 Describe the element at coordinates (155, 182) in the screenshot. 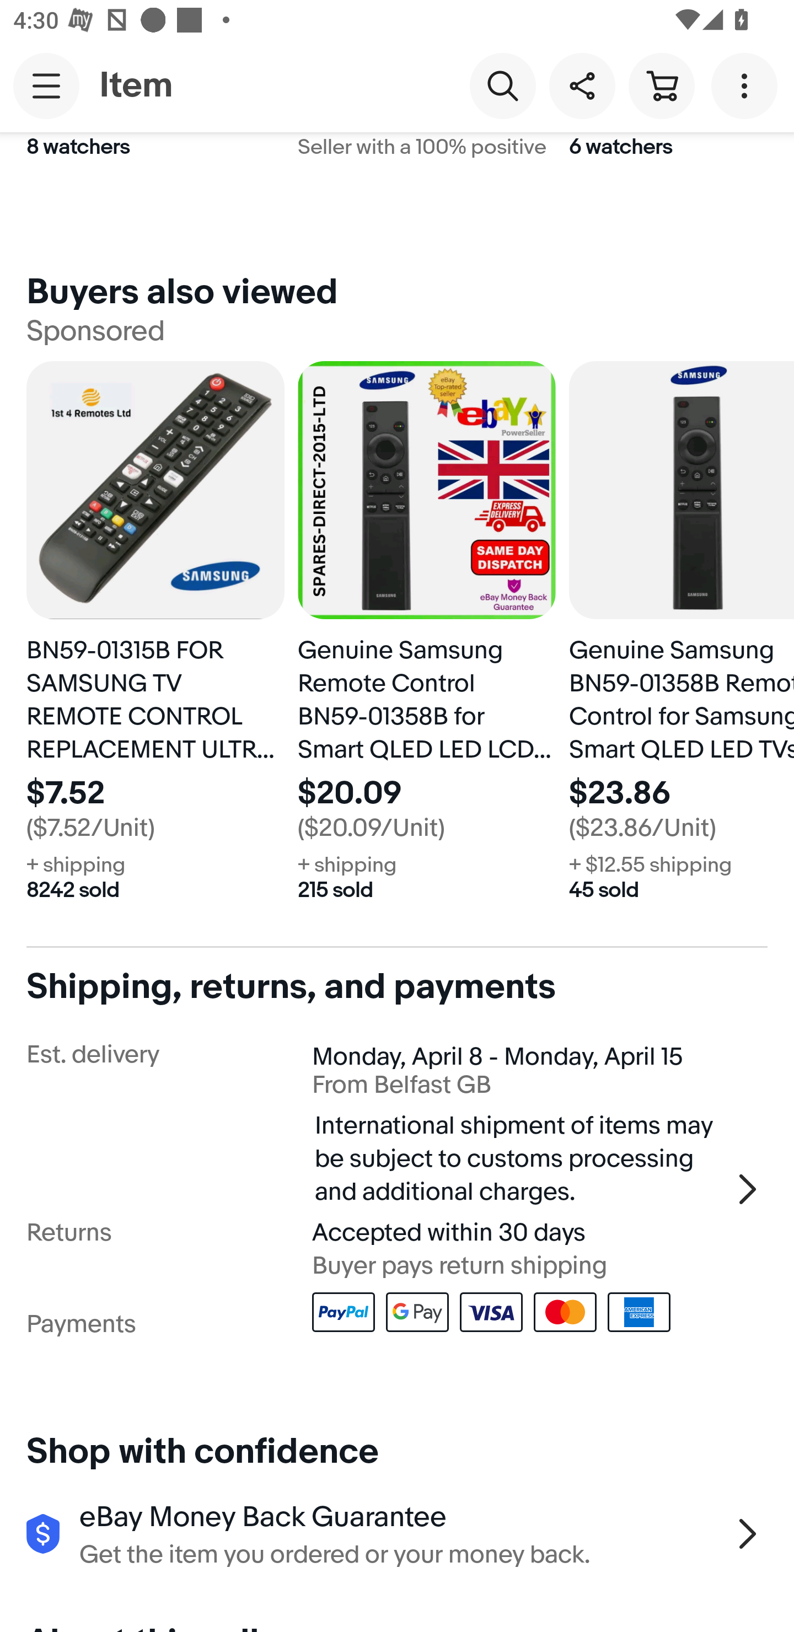

I see `+ shipping + shipping 8 watchers 8 watchers` at that location.